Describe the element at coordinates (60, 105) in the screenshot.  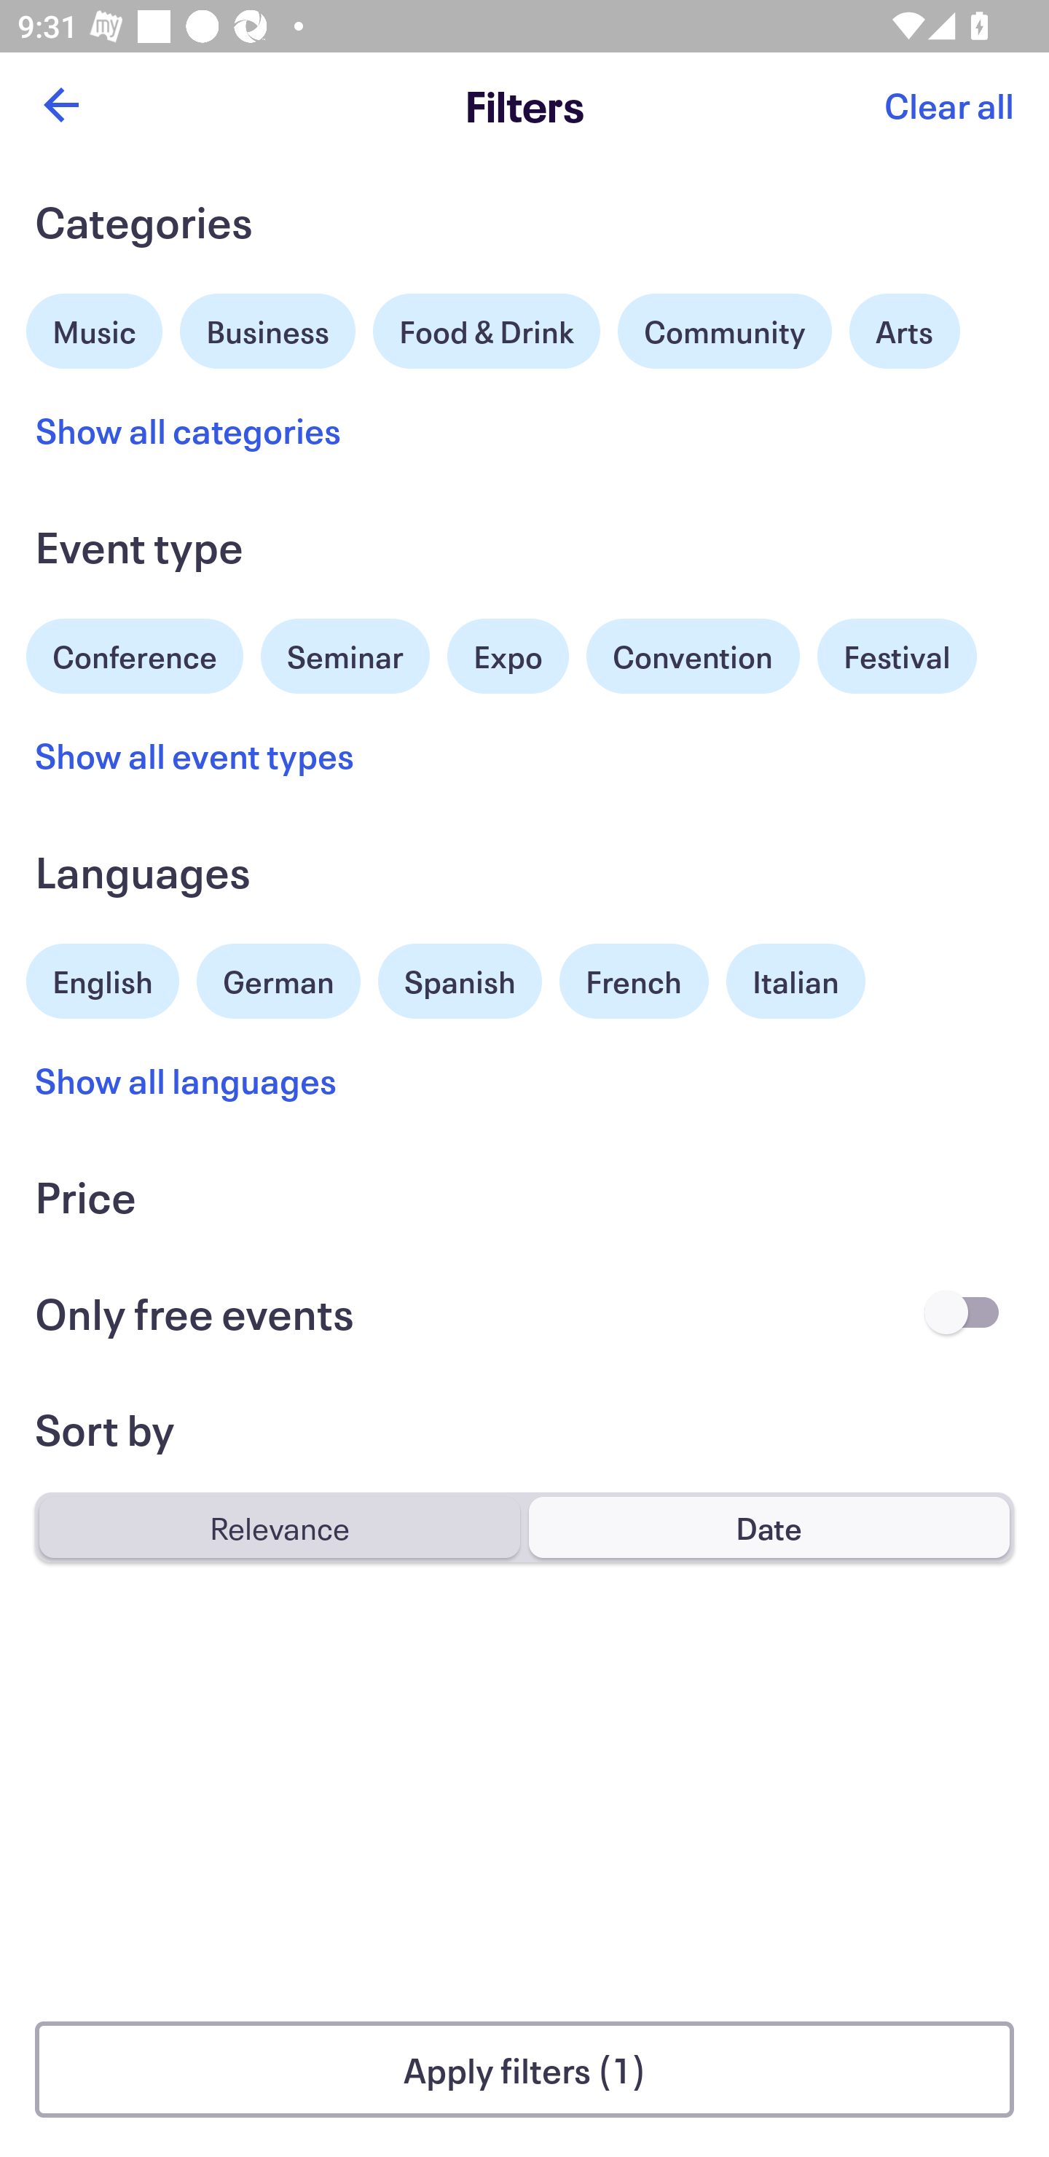
I see `Back button` at that location.